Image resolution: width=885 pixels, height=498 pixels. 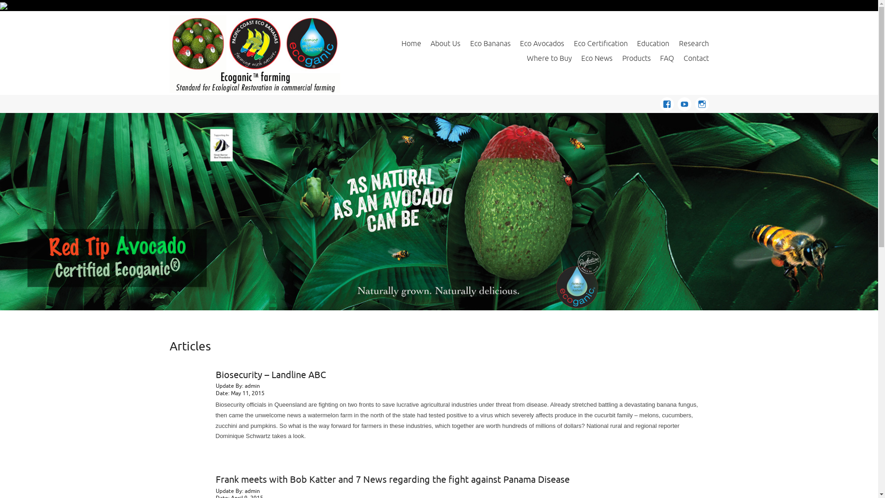 What do you see at coordinates (445, 43) in the screenshot?
I see `About Us` at bounding box center [445, 43].